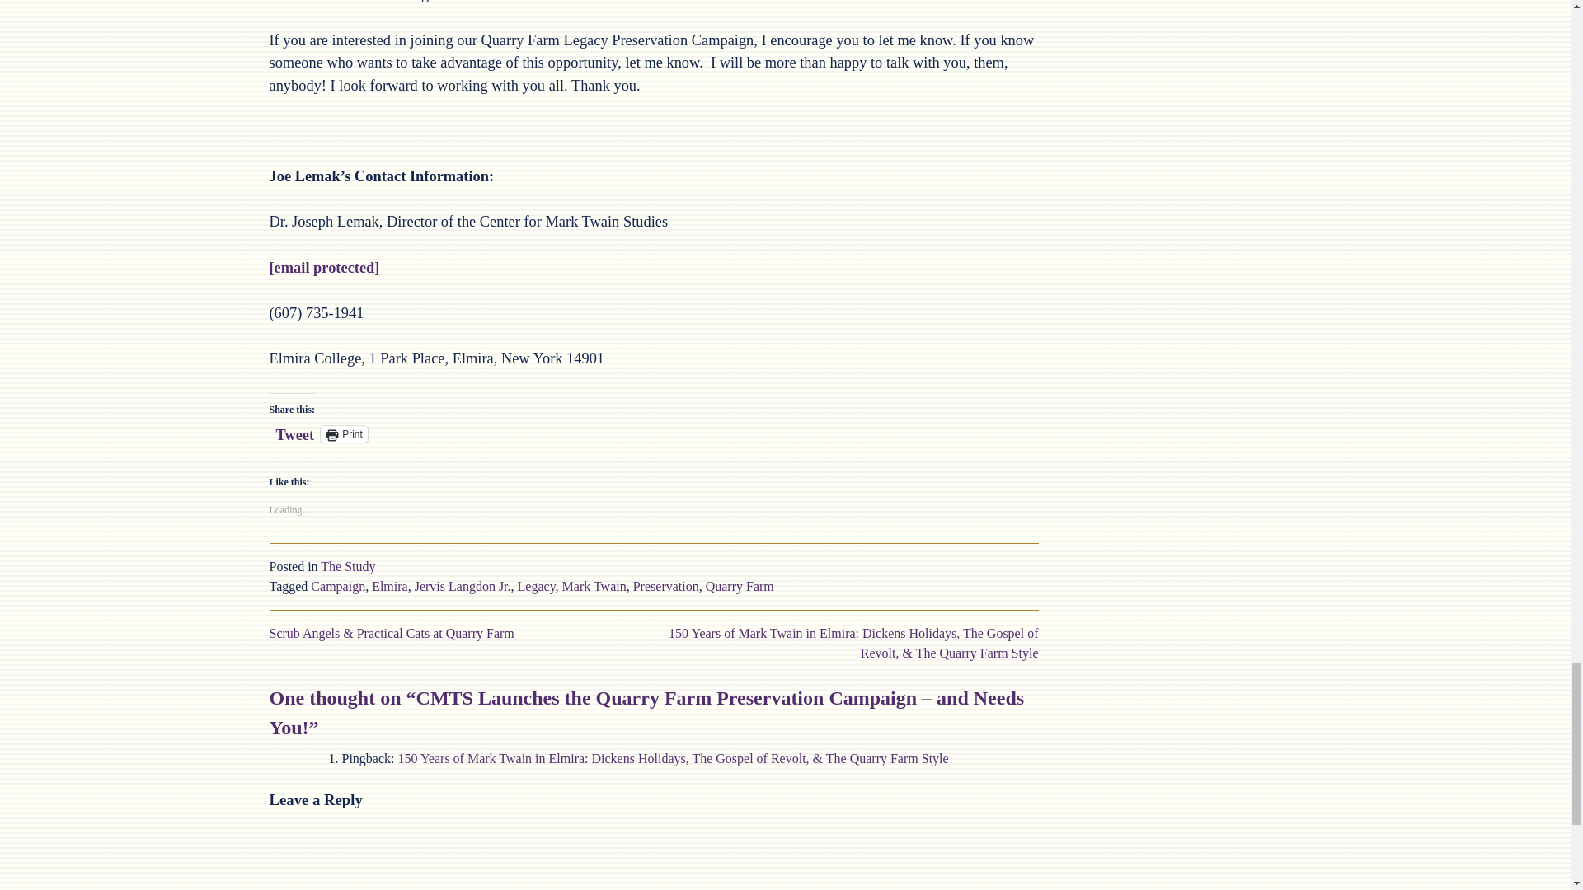  What do you see at coordinates (344, 433) in the screenshot?
I see `Click to print` at bounding box center [344, 433].